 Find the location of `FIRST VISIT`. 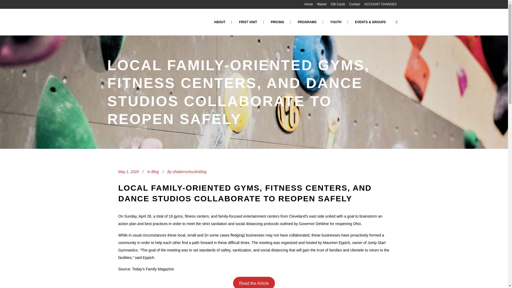

FIRST VISIT is located at coordinates (248, 22).